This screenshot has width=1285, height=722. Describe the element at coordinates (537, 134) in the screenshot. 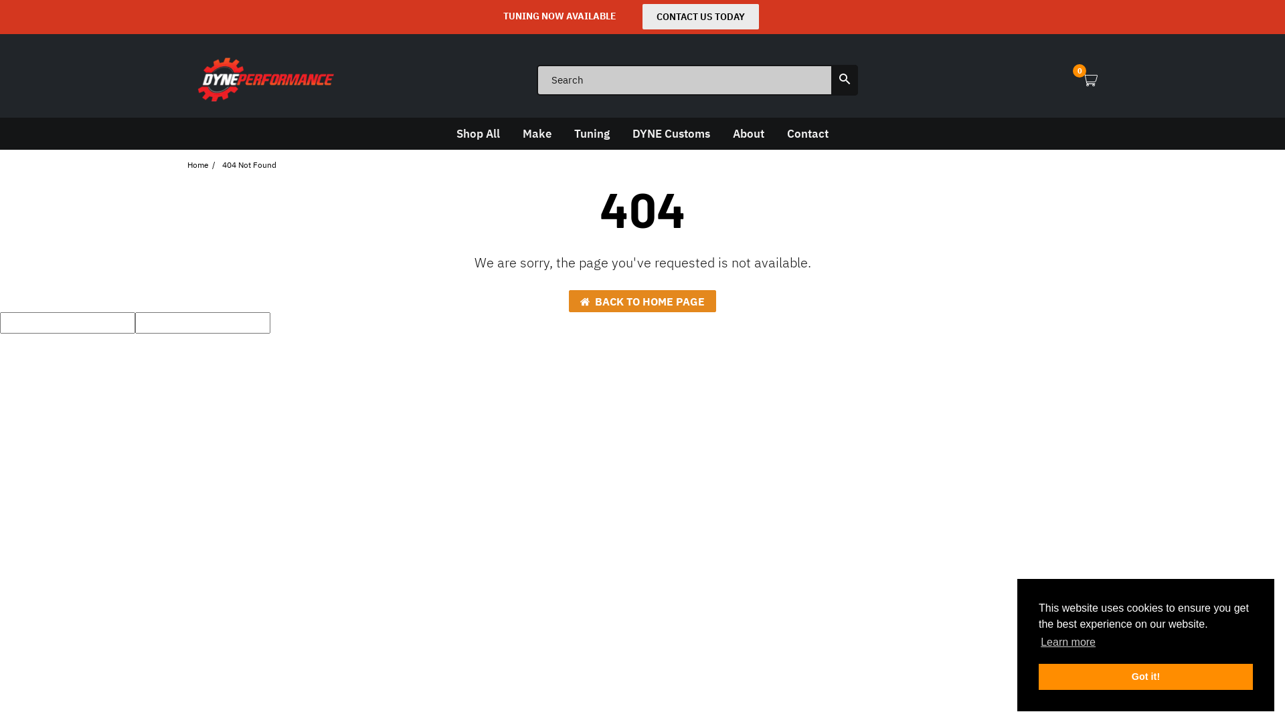

I see `Make` at that location.